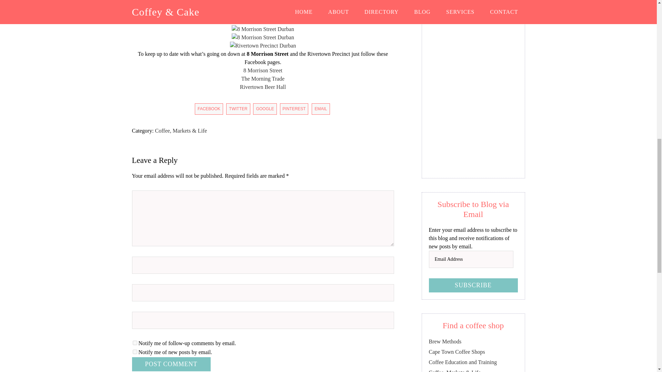  I want to click on subscribe, so click(134, 343).